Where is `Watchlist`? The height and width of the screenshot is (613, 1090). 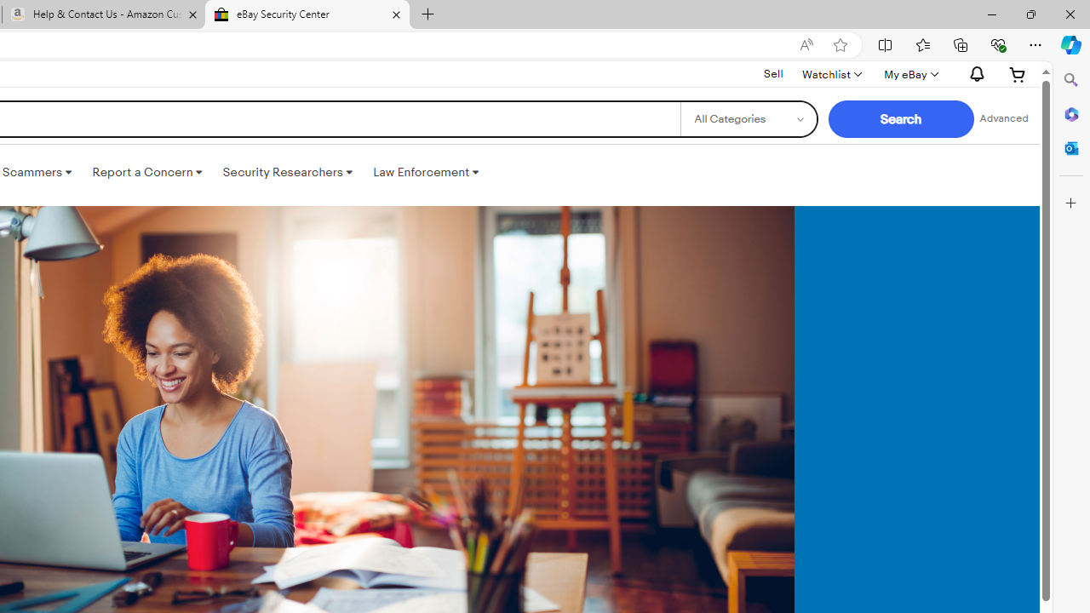
Watchlist is located at coordinates (831, 74).